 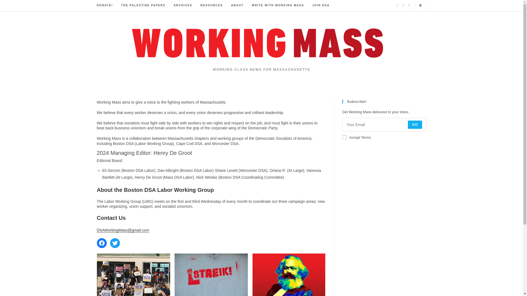 What do you see at coordinates (105, 5) in the screenshot?
I see `DONATE!` at bounding box center [105, 5].